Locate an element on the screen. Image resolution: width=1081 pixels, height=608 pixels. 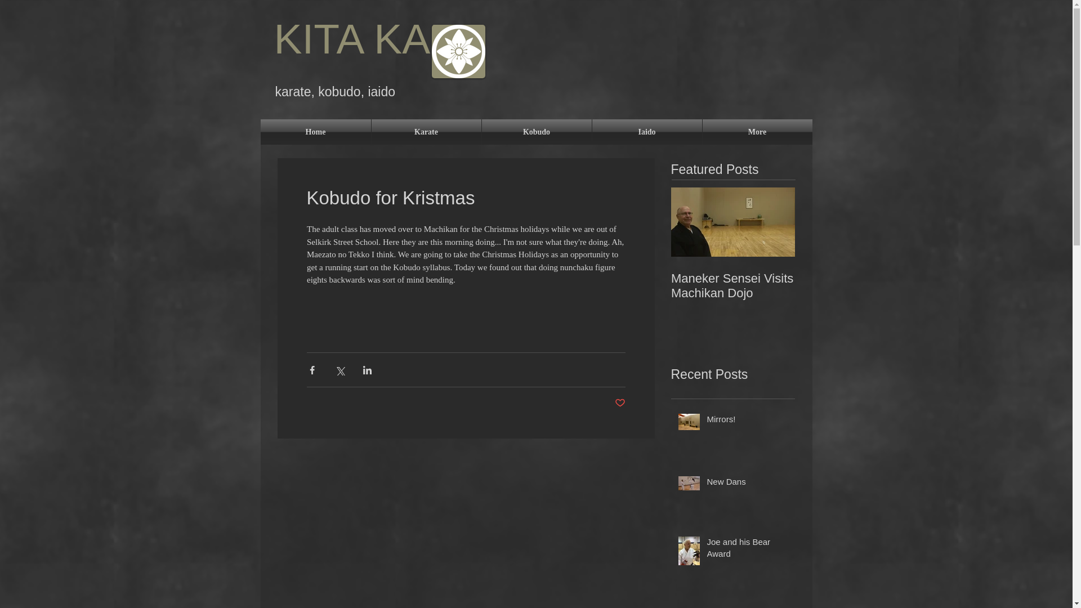
Home is located at coordinates (315, 132).